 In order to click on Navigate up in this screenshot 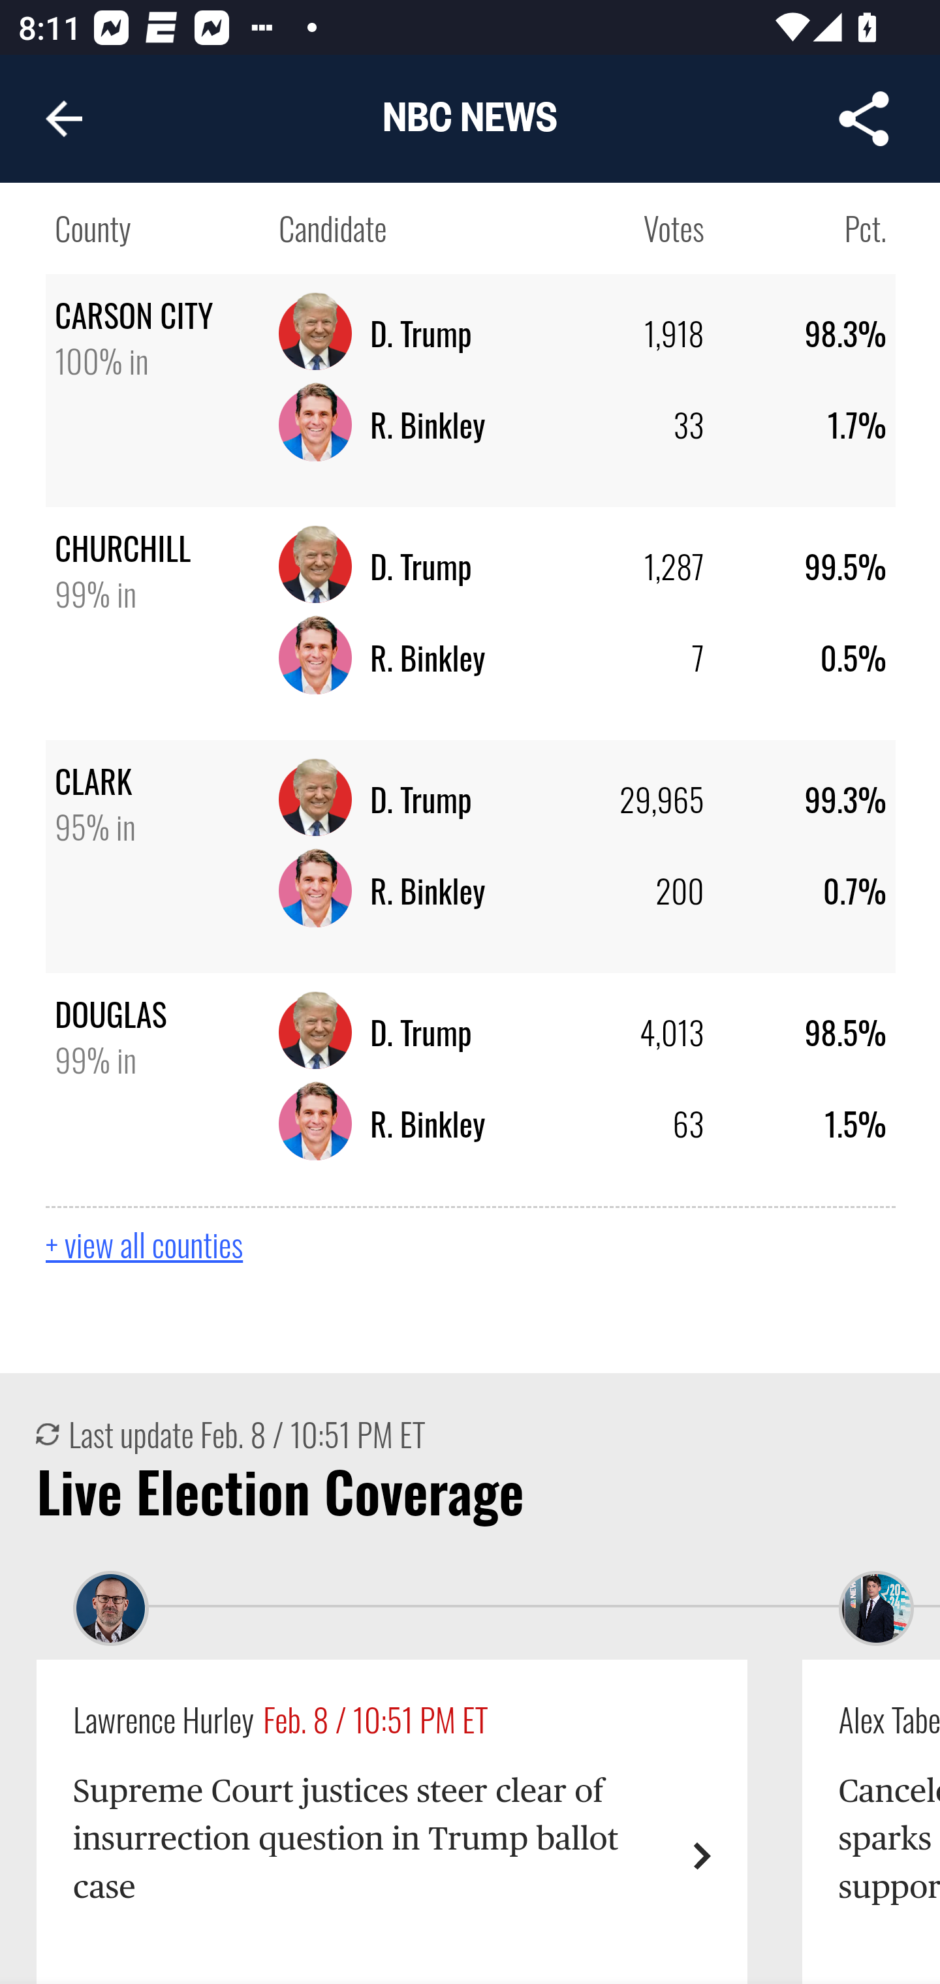, I will do `click(64, 119)`.